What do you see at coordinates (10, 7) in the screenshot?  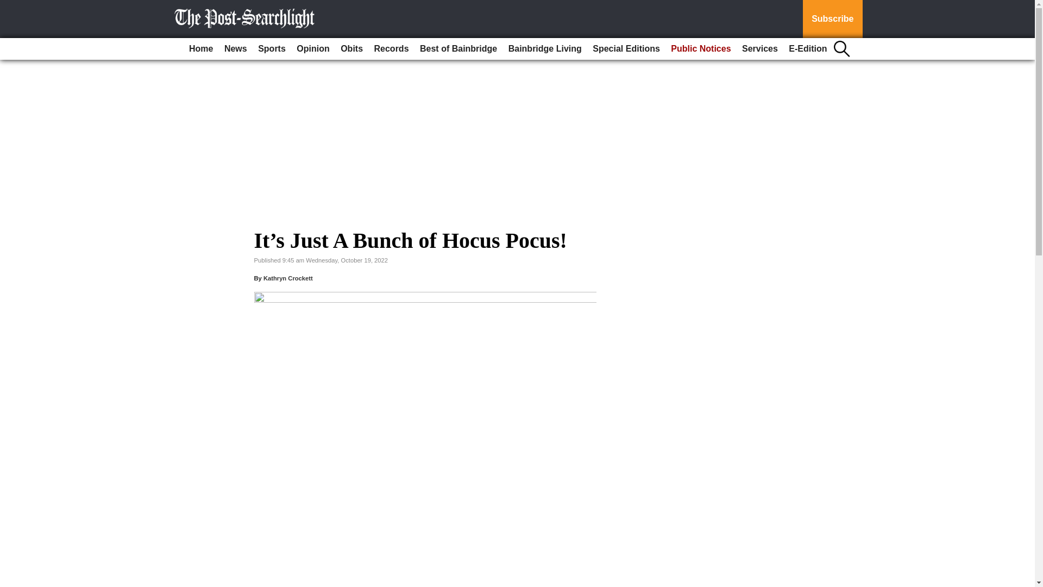 I see `Go` at bounding box center [10, 7].